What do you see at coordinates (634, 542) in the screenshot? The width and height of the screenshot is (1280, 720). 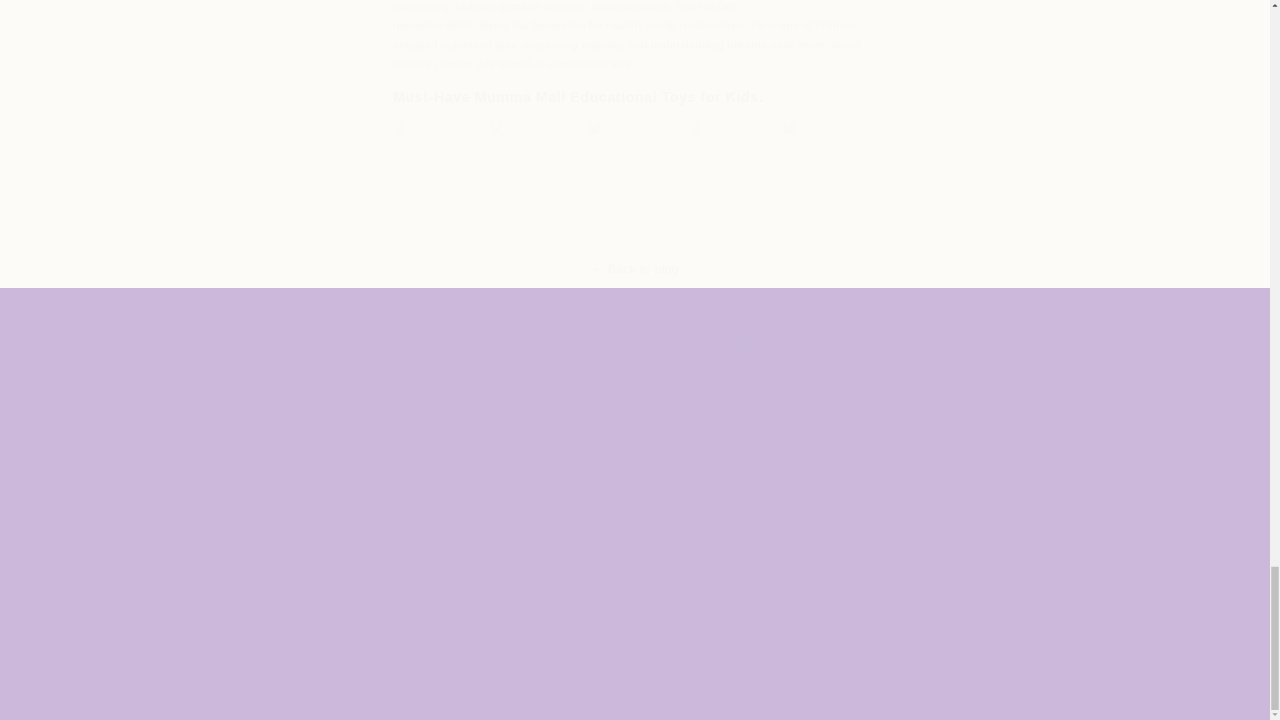 I see `Subscribe To Our Email` at bounding box center [634, 542].